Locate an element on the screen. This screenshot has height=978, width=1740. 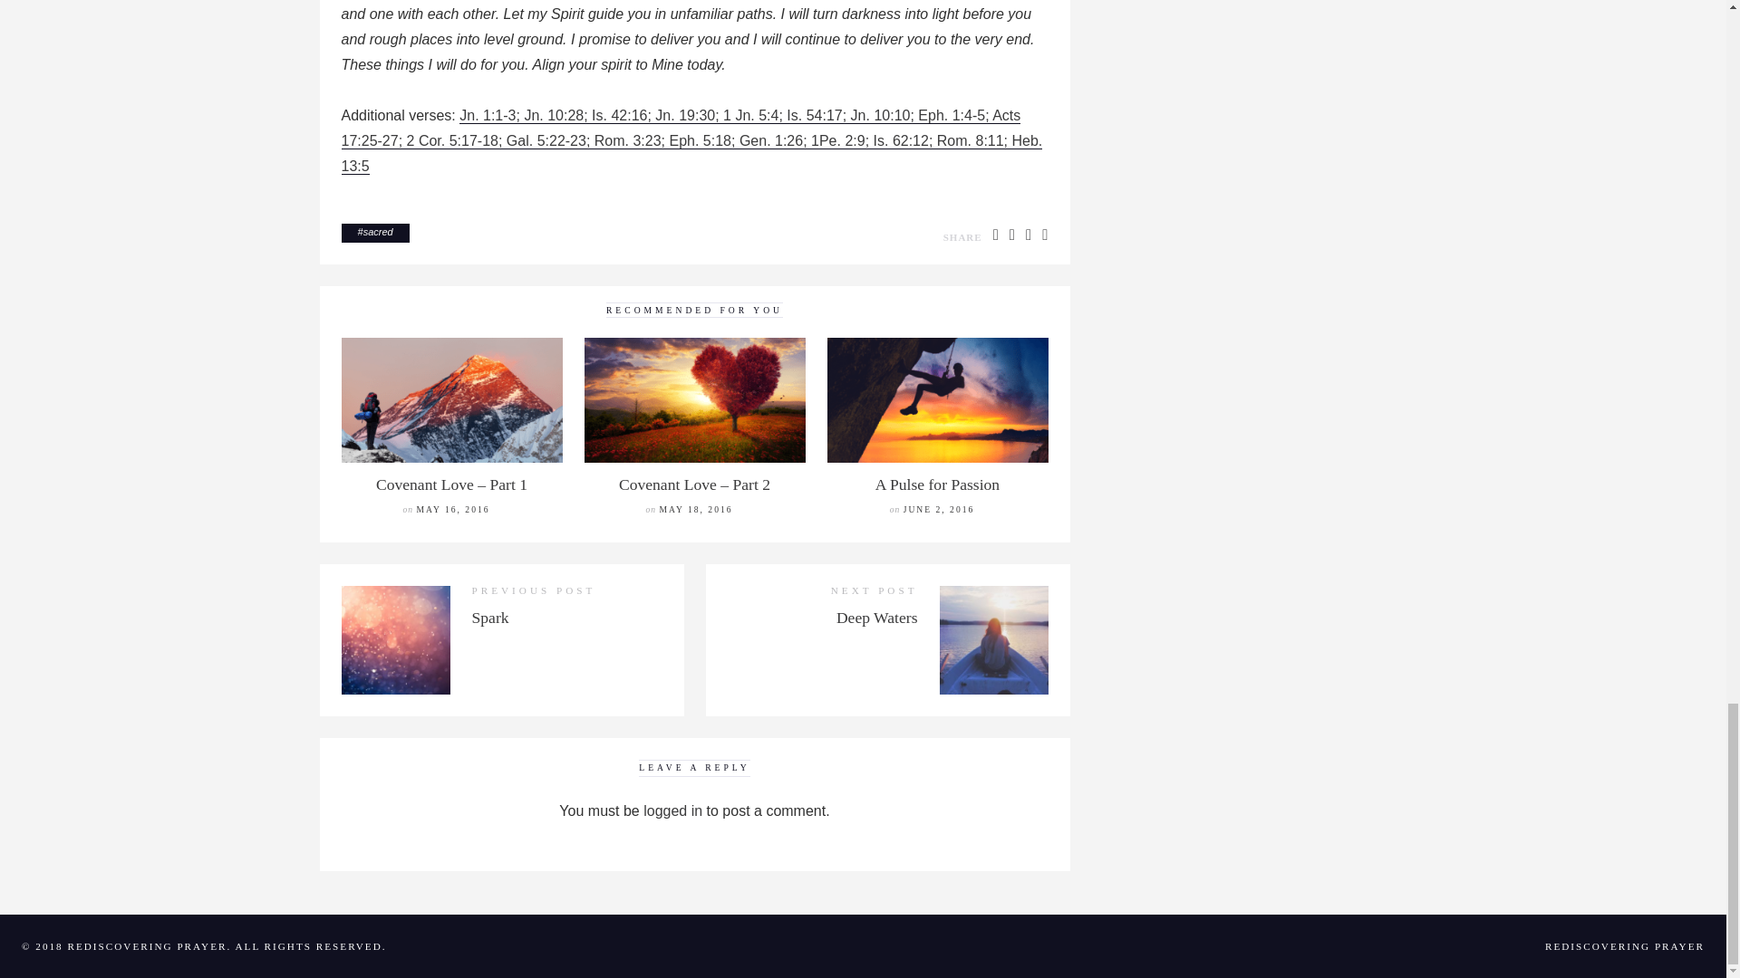
logged in is located at coordinates (672, 810).